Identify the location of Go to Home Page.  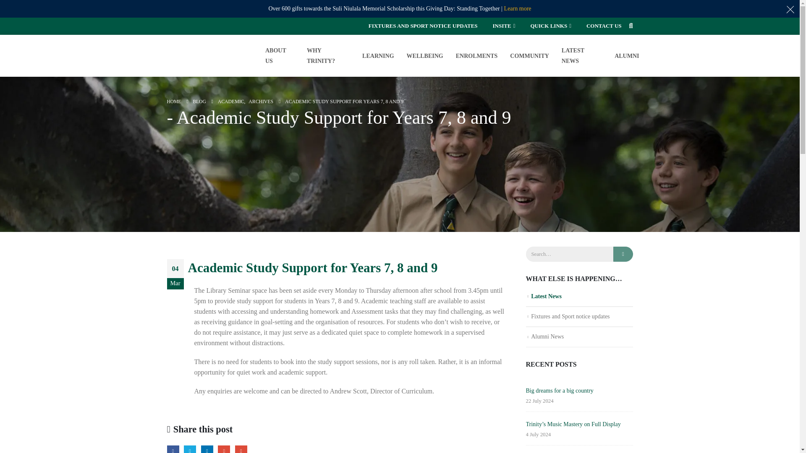
(174, 102).